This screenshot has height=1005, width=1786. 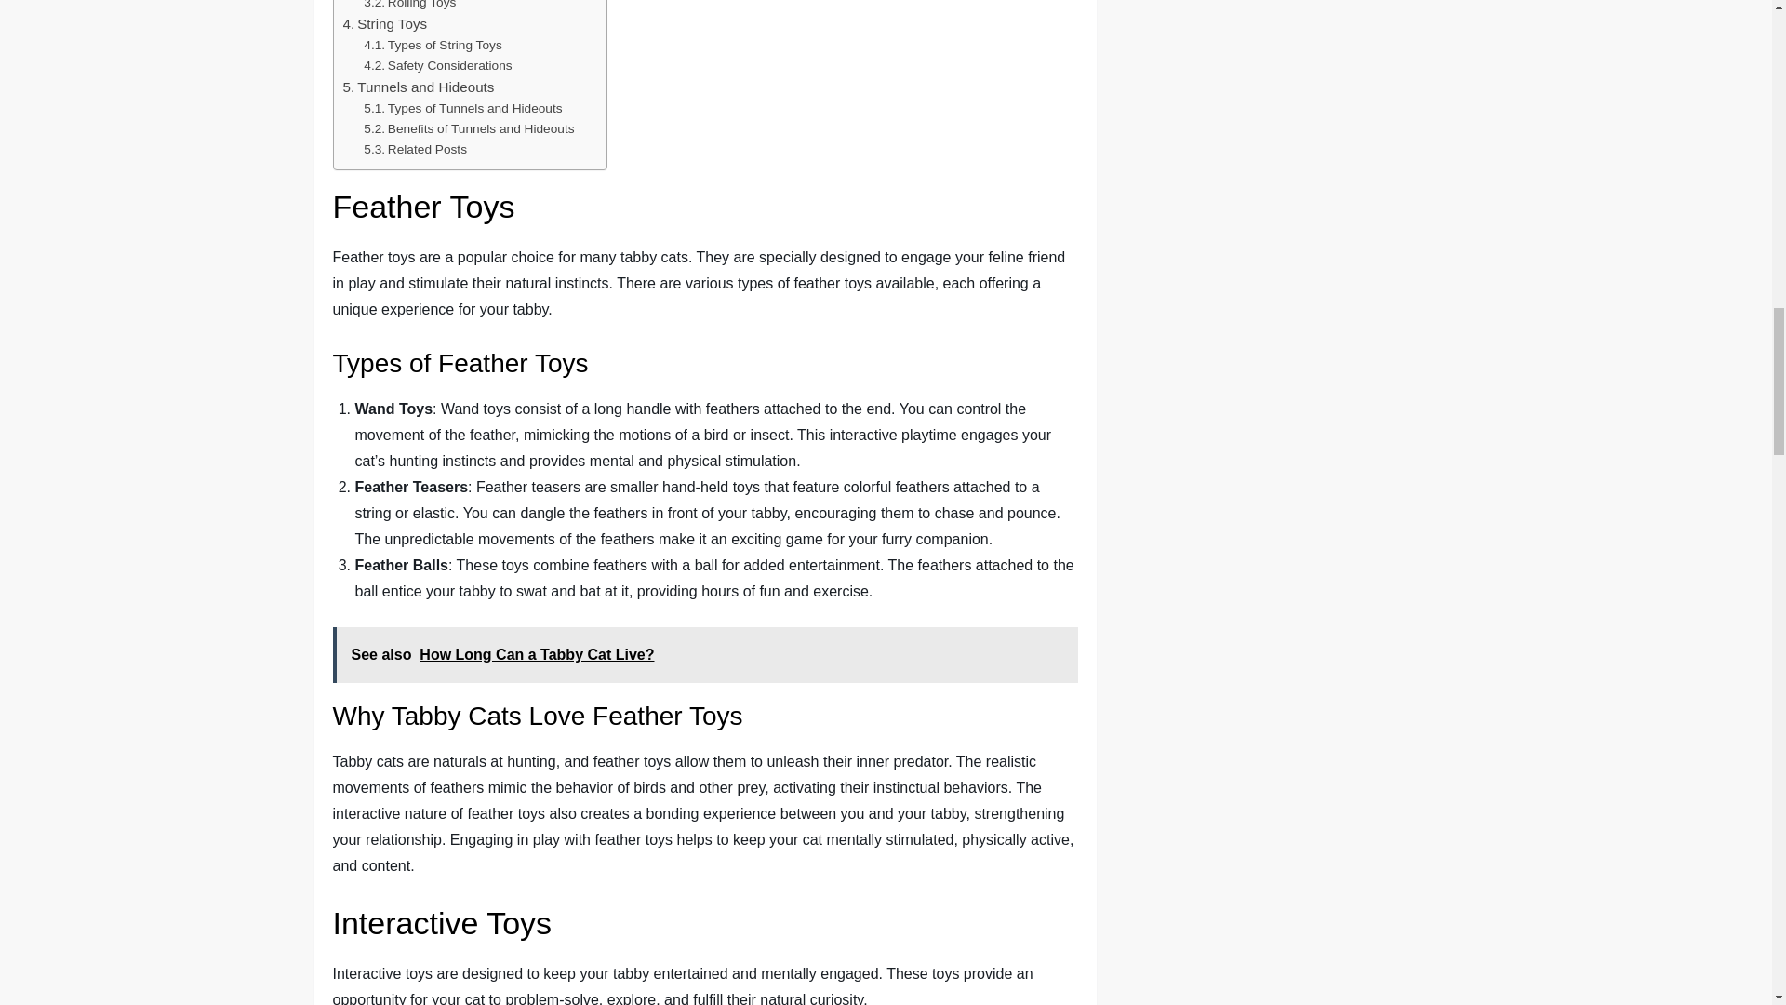 What do you see at coordinates (463, 108) in the screenshot?
I see `Types of Tunnels and Hideouts` at bounding box center [463, 108].